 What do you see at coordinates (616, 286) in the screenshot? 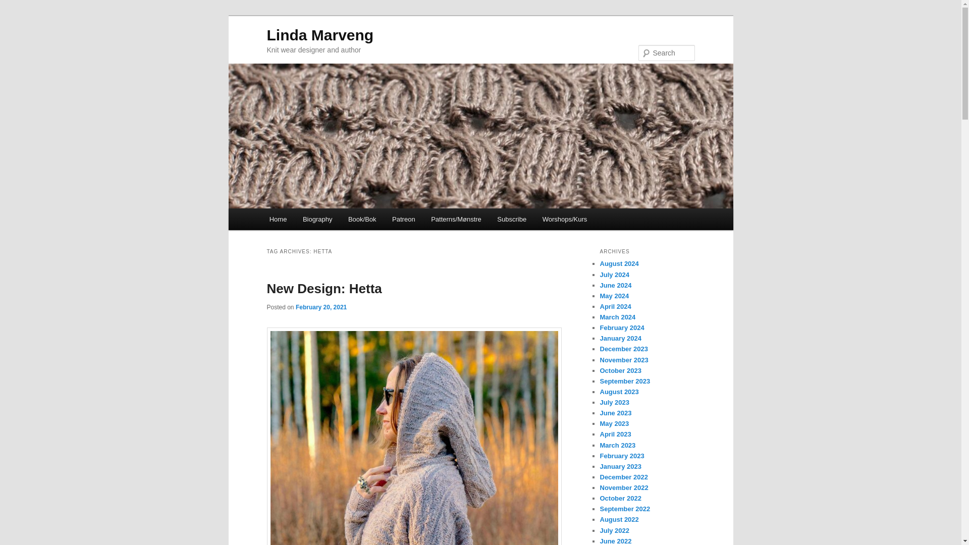
I see `June 2024` at bounding box center [616, 286].